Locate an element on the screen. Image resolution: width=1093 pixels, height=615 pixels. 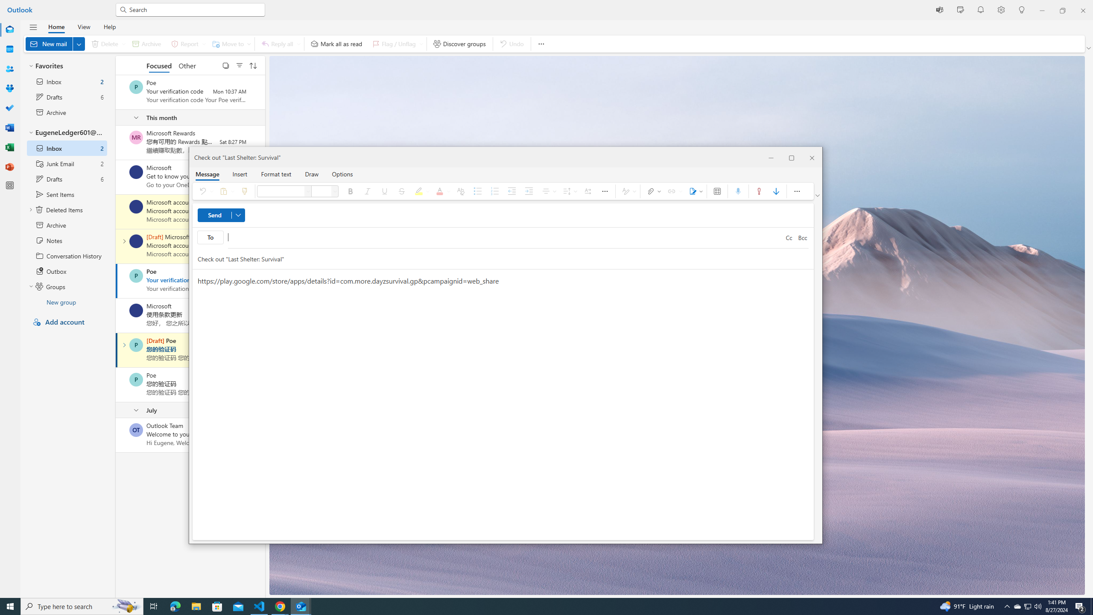
Notification Chevron is located at coordinates (1007, 606).